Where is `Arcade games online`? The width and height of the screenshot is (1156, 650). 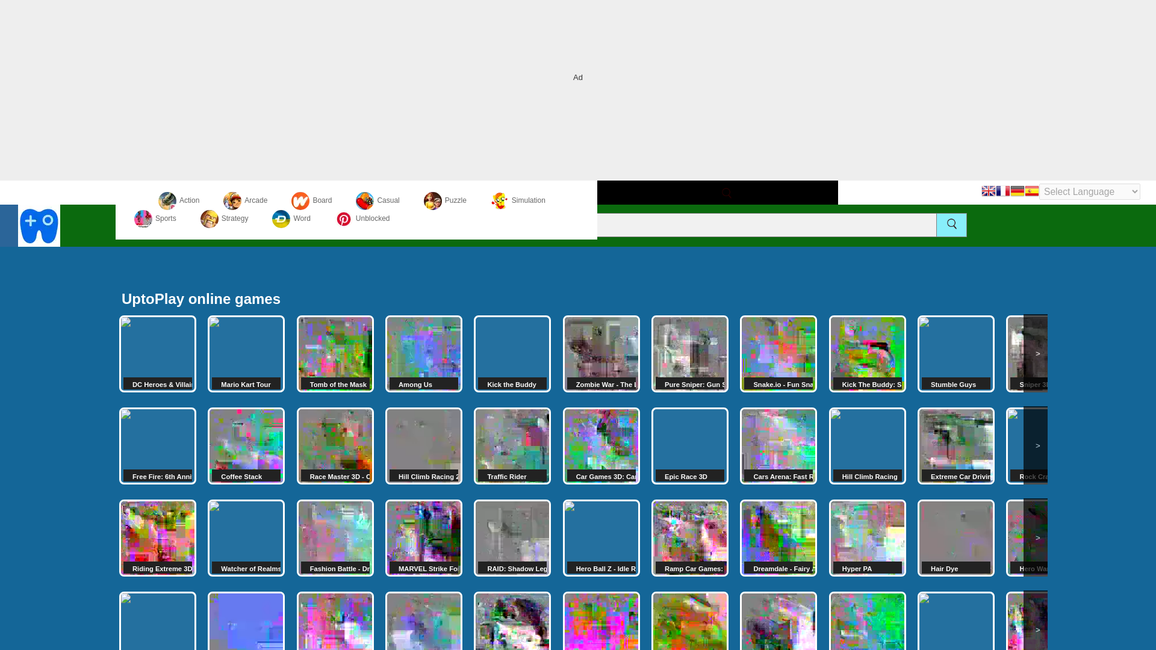 Arcade games online is located at coordinates (244, 200).